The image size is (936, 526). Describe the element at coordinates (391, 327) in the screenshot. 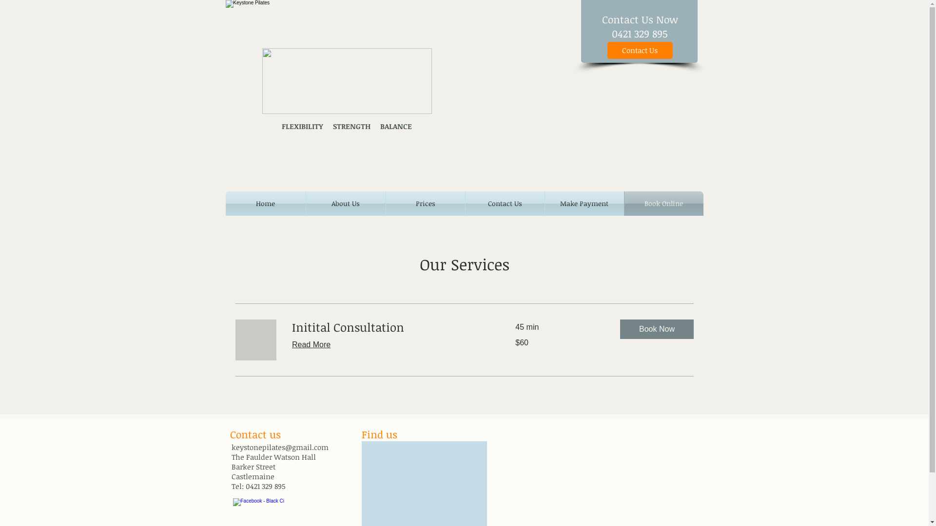

I see `Initital Consultation` at that location.